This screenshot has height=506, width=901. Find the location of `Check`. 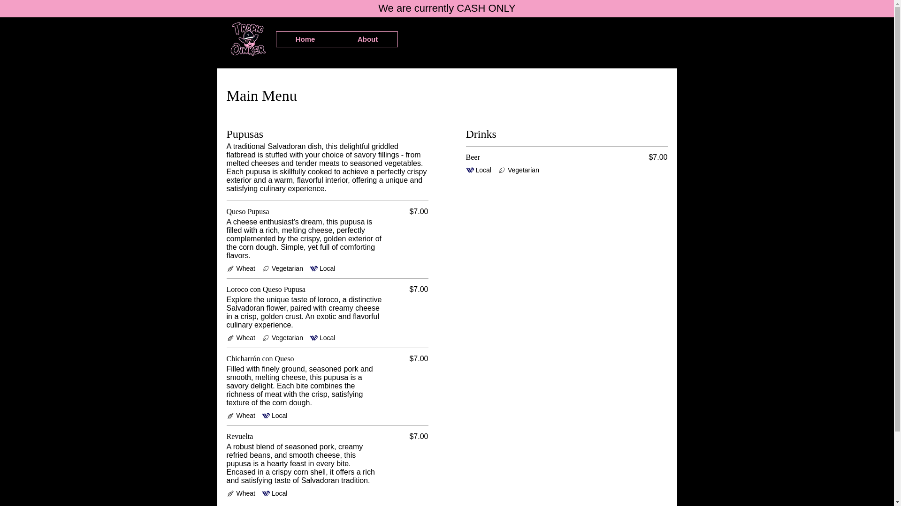

Check is located at coordinates (469, 170).